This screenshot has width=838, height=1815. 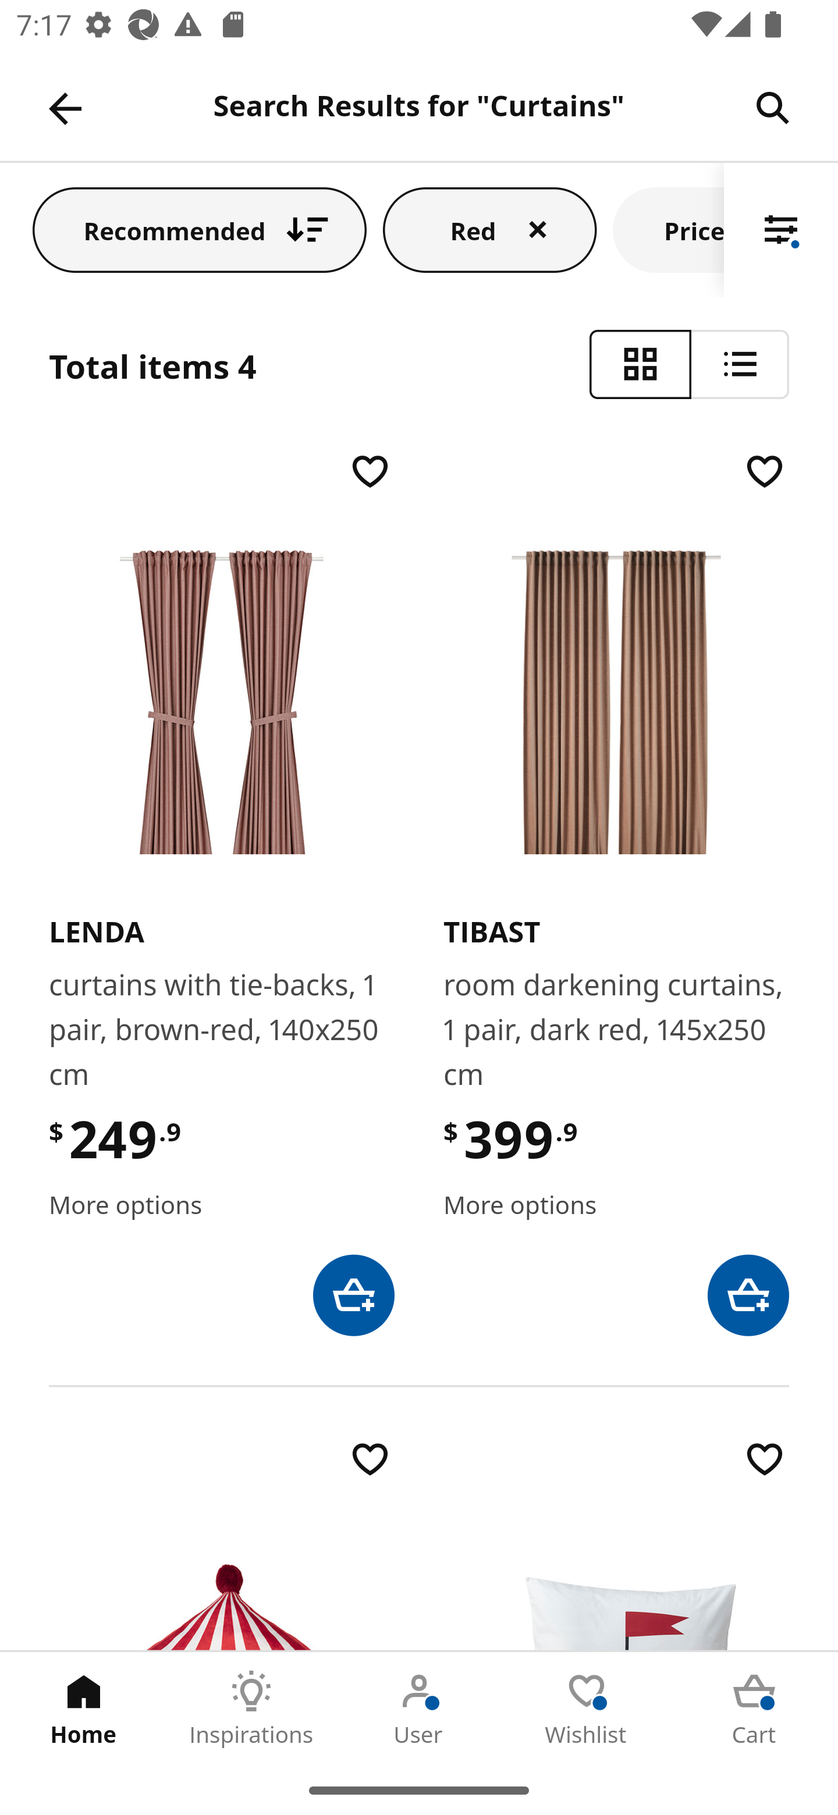 What do you see at coordinates (84, 1709) in the screenshot?
I see `Home
Tab 1 of 5` at bounding box center [84, 1709].